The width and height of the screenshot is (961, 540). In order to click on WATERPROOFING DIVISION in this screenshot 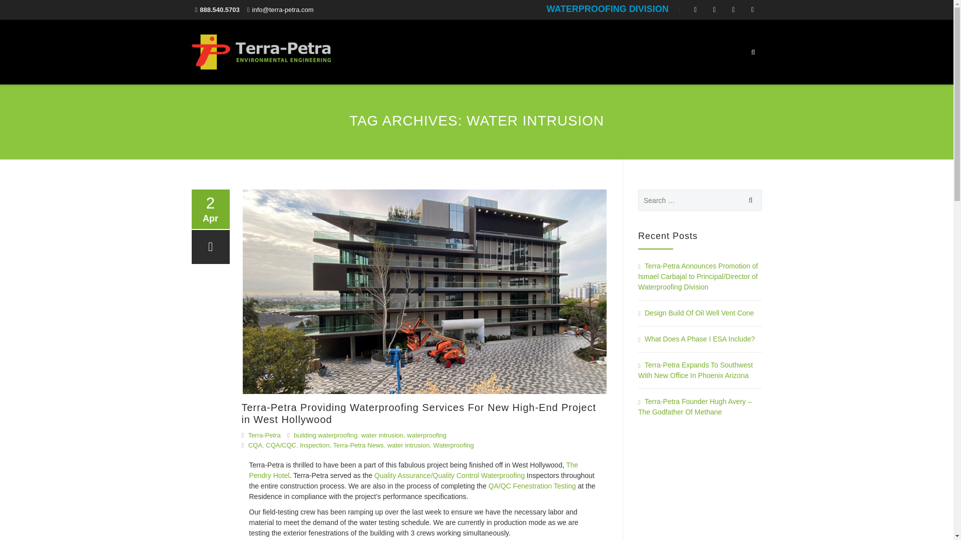, I will do `click(608, 9)`.